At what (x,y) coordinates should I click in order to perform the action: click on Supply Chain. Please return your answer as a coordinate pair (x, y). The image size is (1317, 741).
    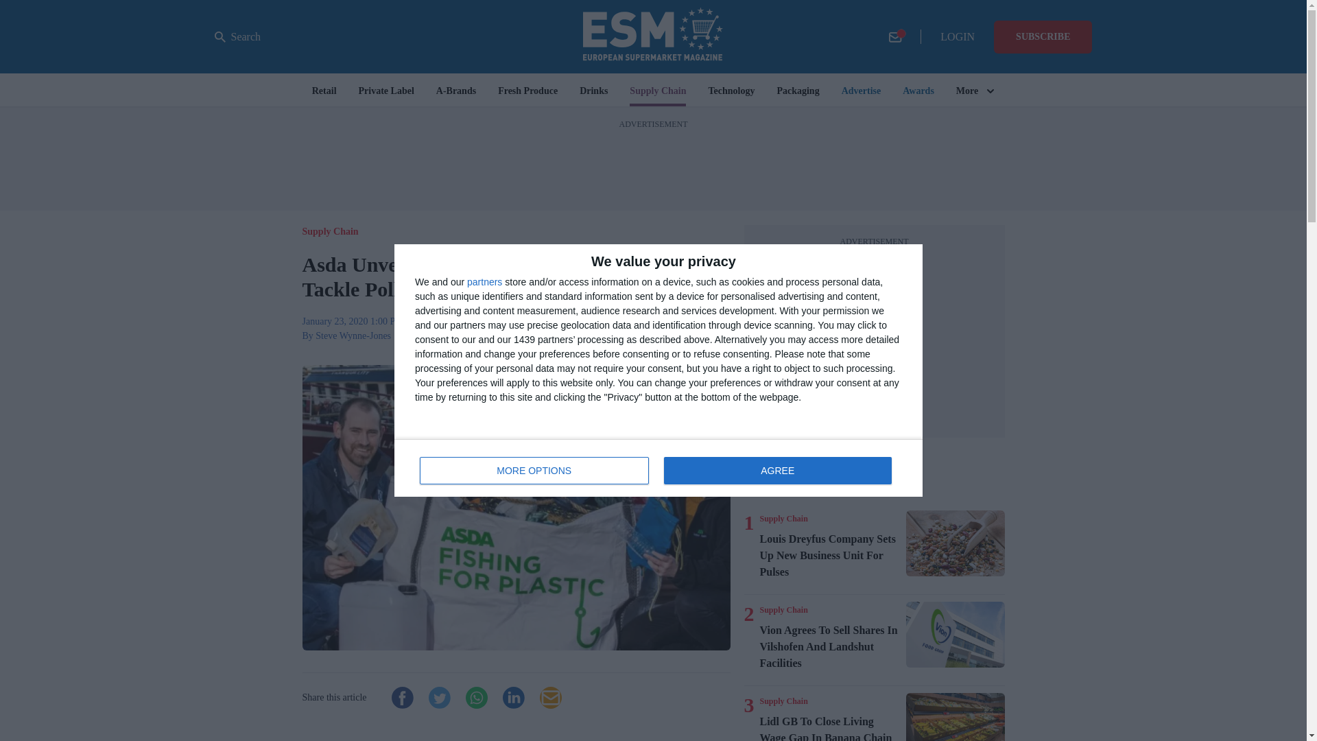
    Looking at the image, I should click on (783, 701).